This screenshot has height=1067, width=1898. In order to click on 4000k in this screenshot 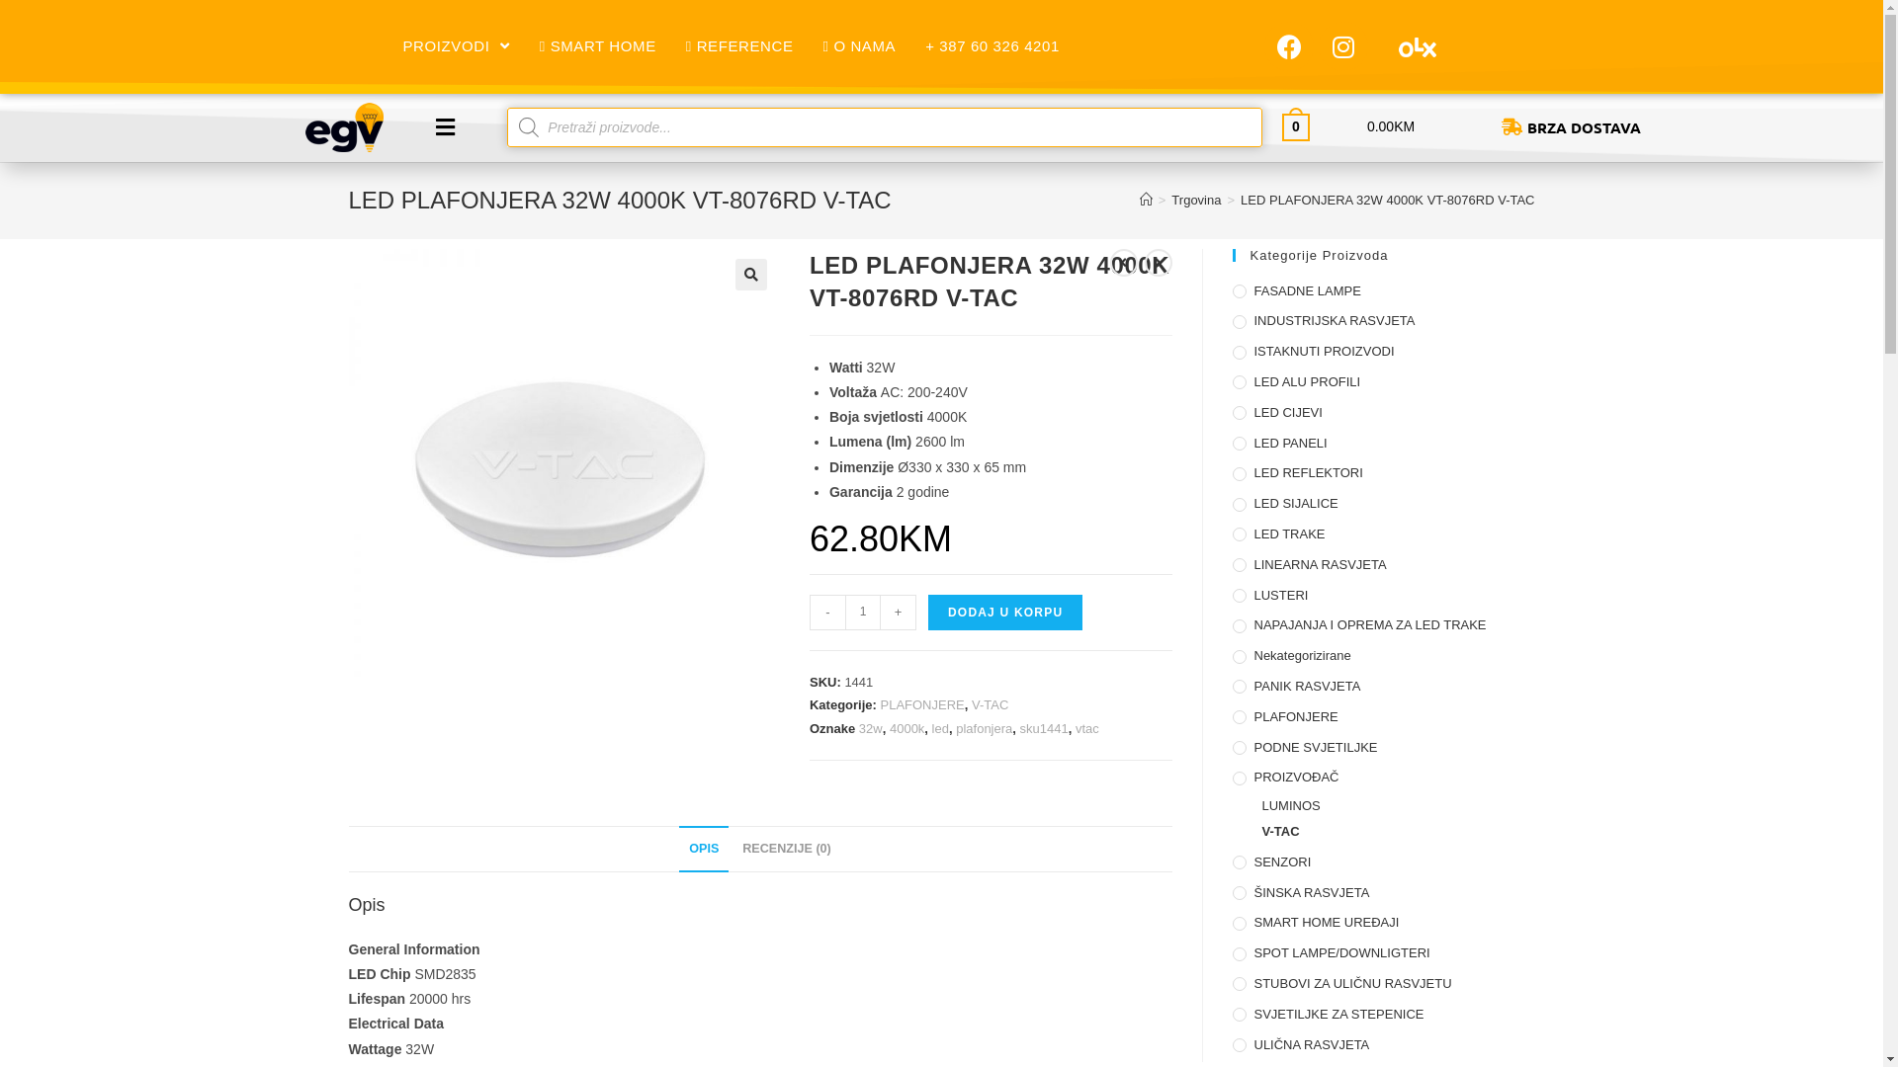, I will do `click(907, 729)`.